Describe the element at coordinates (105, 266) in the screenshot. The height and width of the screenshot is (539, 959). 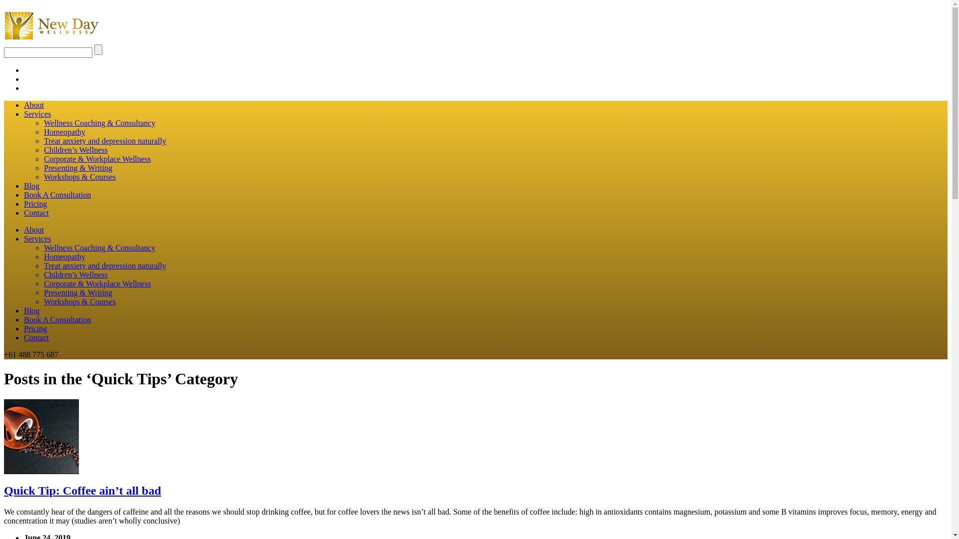
I see `Treat anxiety and depression naturally` at that location.